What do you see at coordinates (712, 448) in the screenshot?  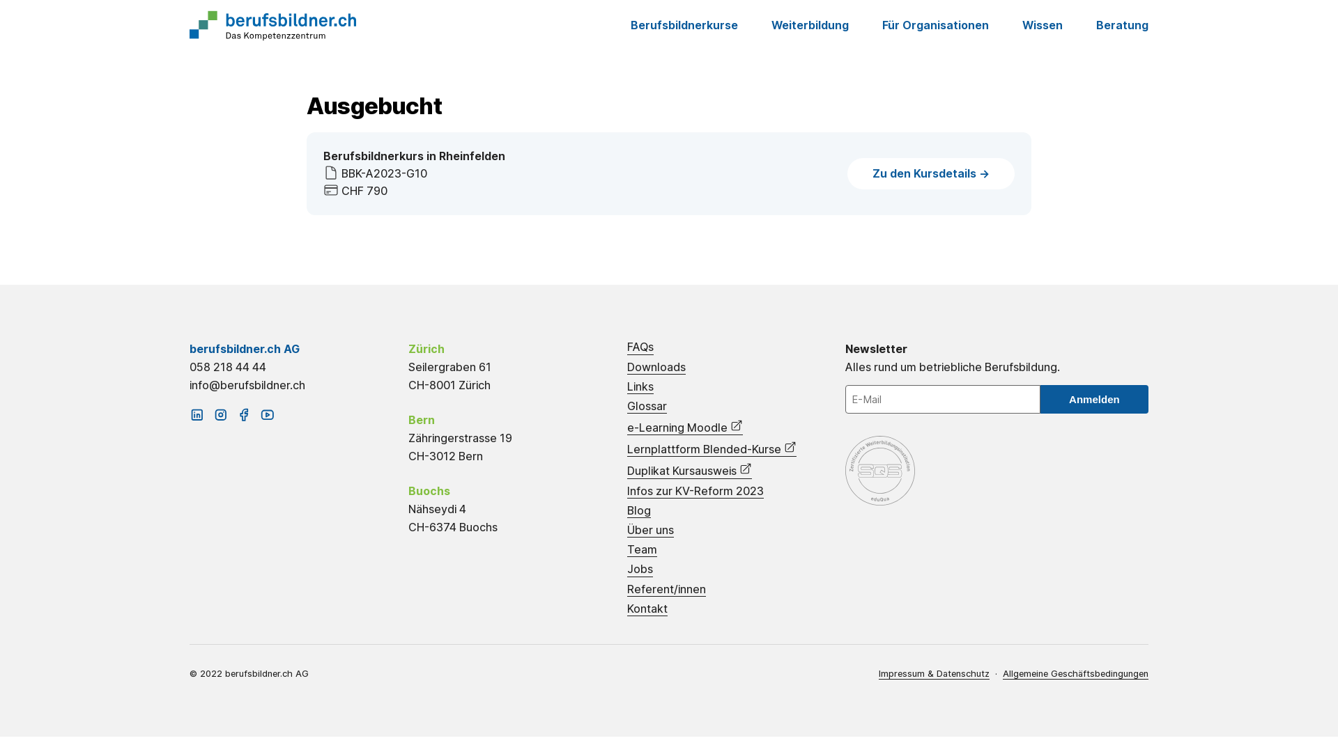 I see `Lernplattform Blended-Kurse` at bounding box center [712, 448].